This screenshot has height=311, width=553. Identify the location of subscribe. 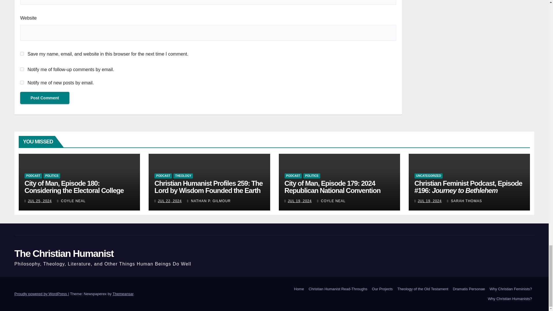
(22, 82).